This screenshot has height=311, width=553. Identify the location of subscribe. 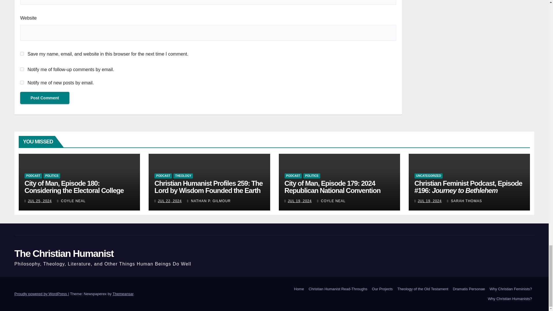
(22, 82).